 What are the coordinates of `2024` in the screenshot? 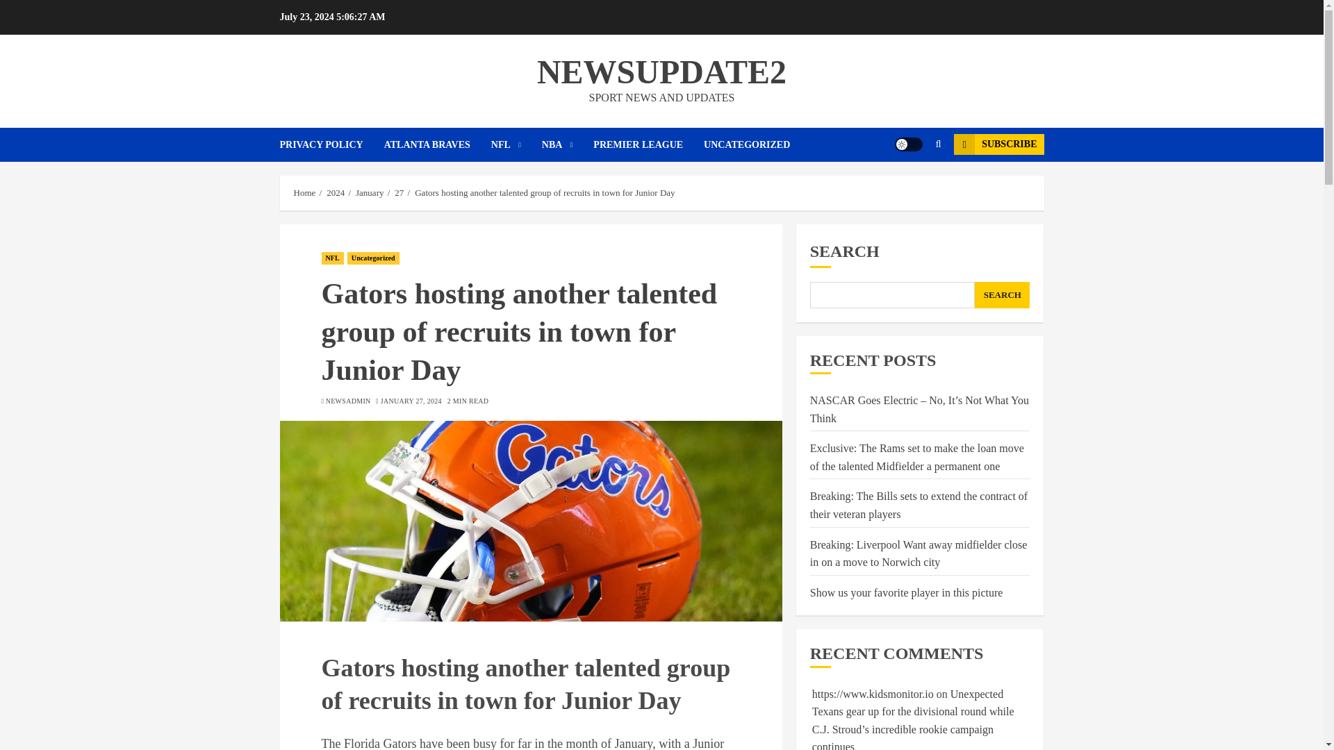 It's located at (335, 193).